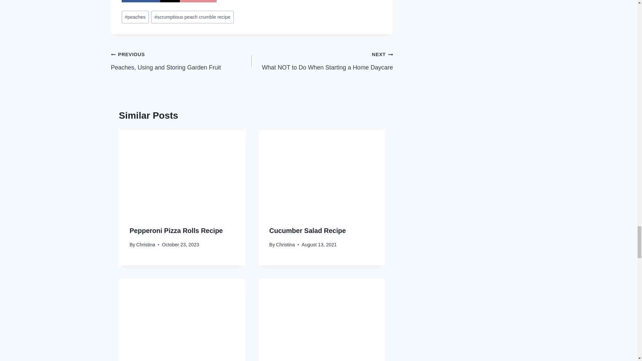 The image size is (642, 361). I want to click on scrumptious peach crumble recipe, so click(141, 1).